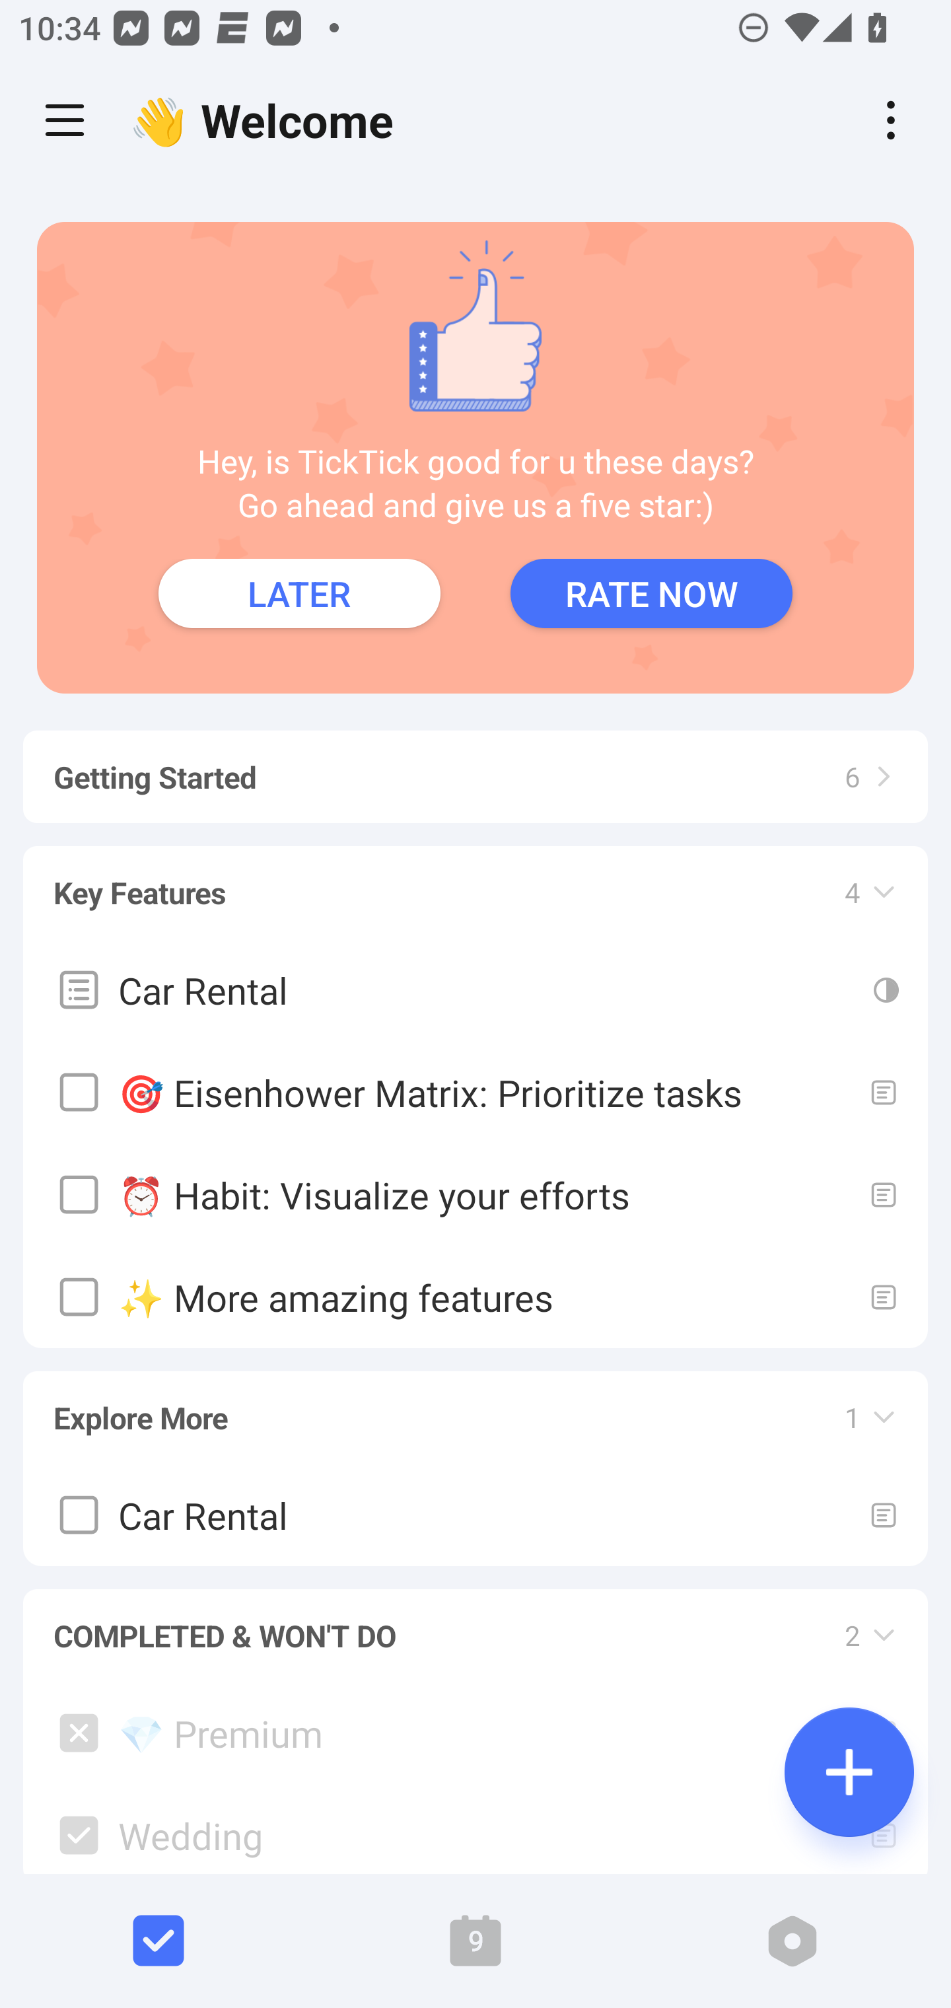  Describe the element at coordinates (475, 1406) in the screenshot. I see `Explore More 1` at that location.